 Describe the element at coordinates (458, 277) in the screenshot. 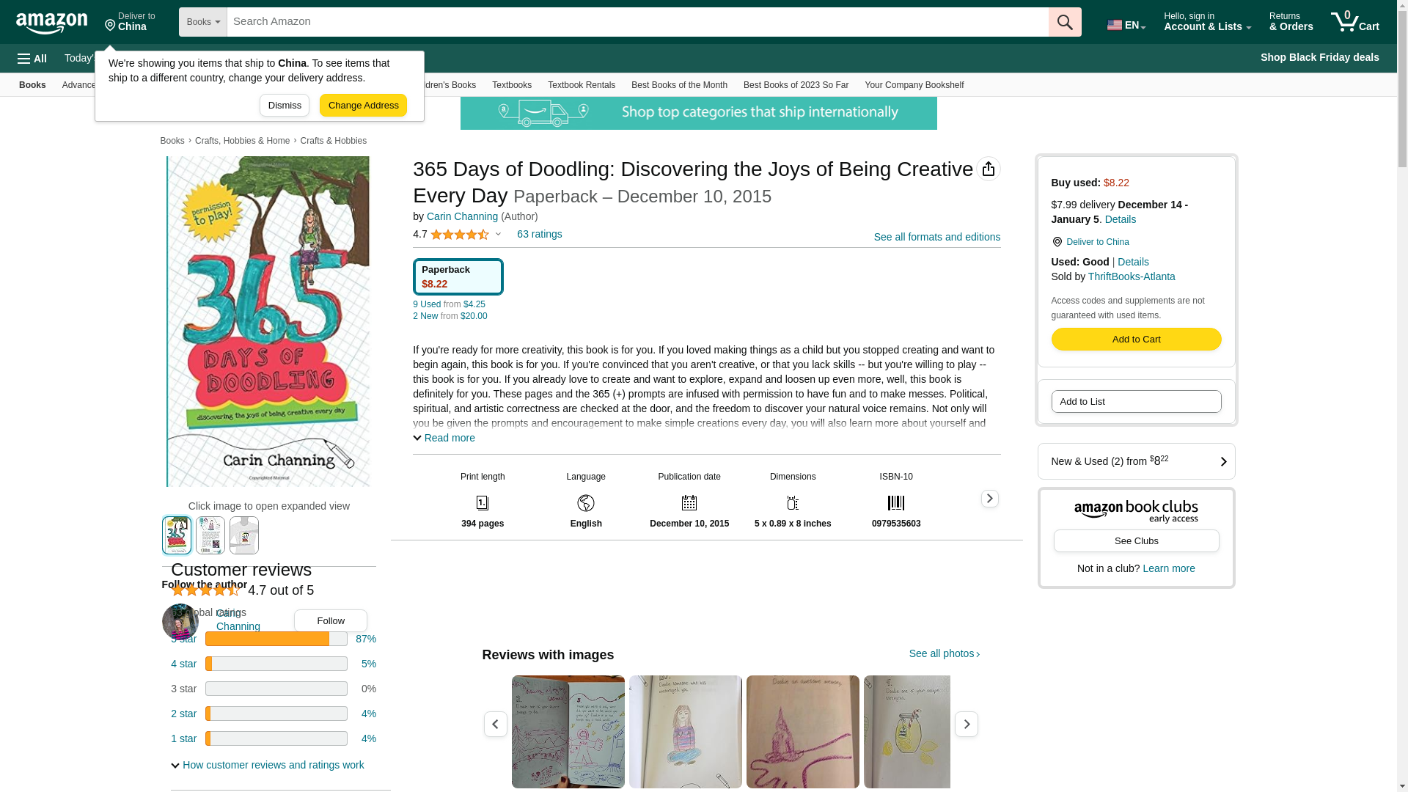

I see `Paperback
$8.22` at that location.